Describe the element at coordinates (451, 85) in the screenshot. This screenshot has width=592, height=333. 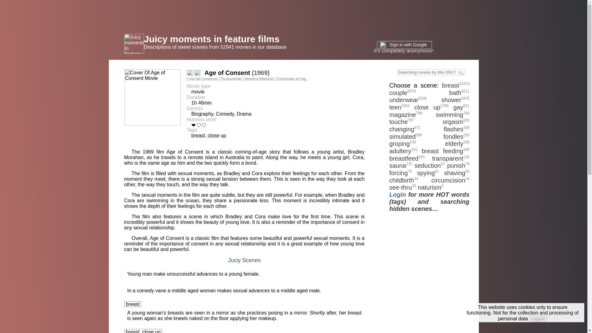
I see `breast` at that location.